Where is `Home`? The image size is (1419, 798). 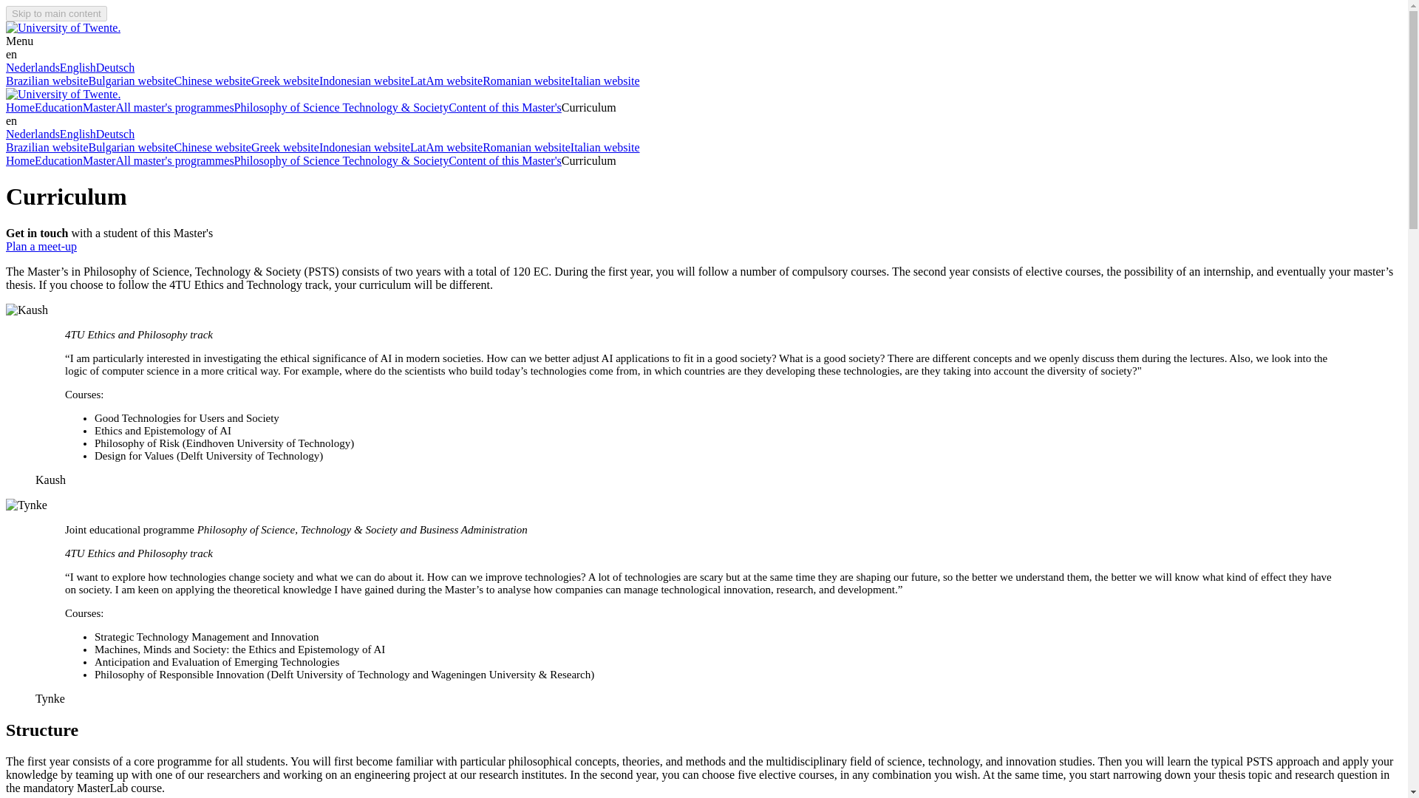
Home is located at coordinates (19, 160).